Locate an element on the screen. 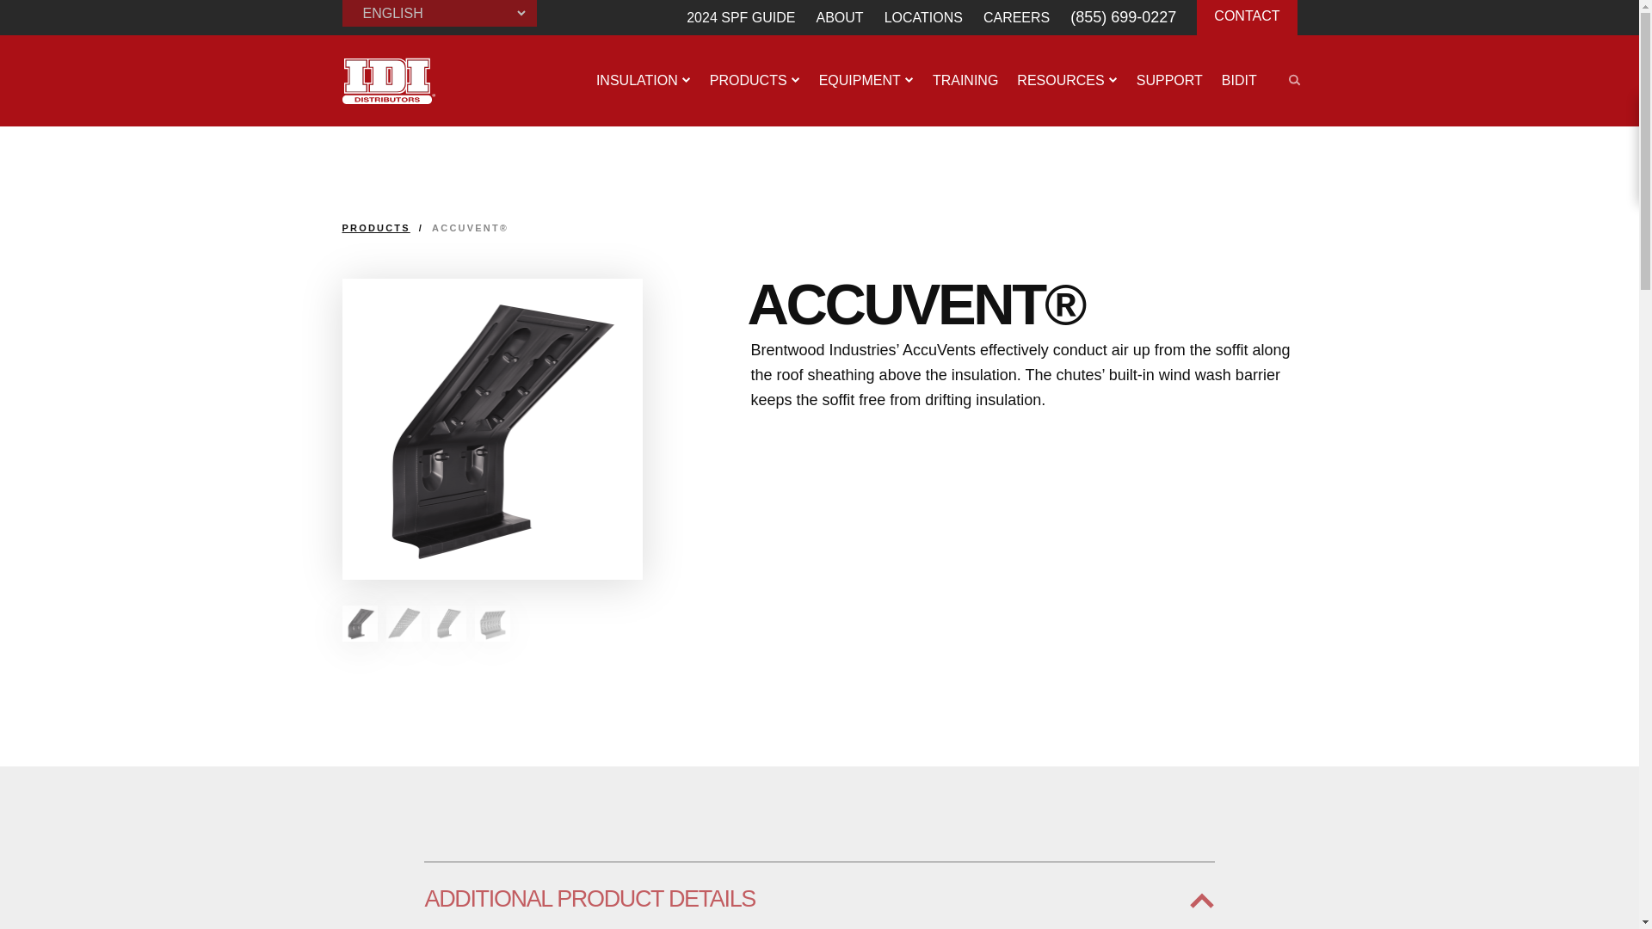 Image resolution: width=1652 pixels, height=929 pixels. INSULATION is located at coordinates (644, 81).